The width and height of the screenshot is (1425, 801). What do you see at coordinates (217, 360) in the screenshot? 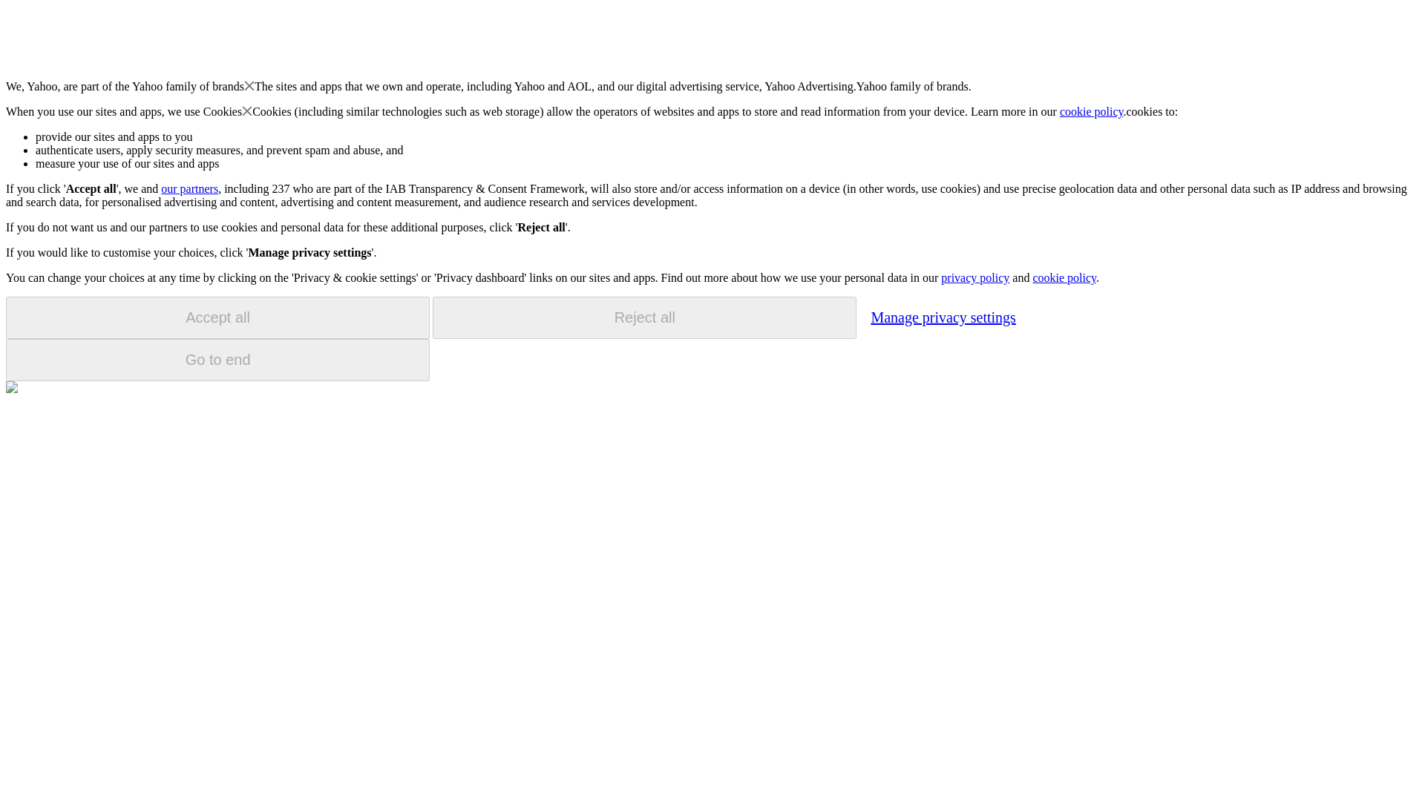
I see `Go to end` at bounding box center [217, 360].